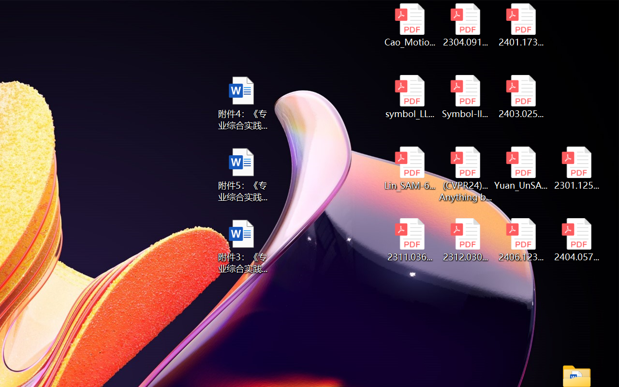 This screenshot has height=387, width=619. I want to click on 2312.03032v2.pdf, so click(465, 240).